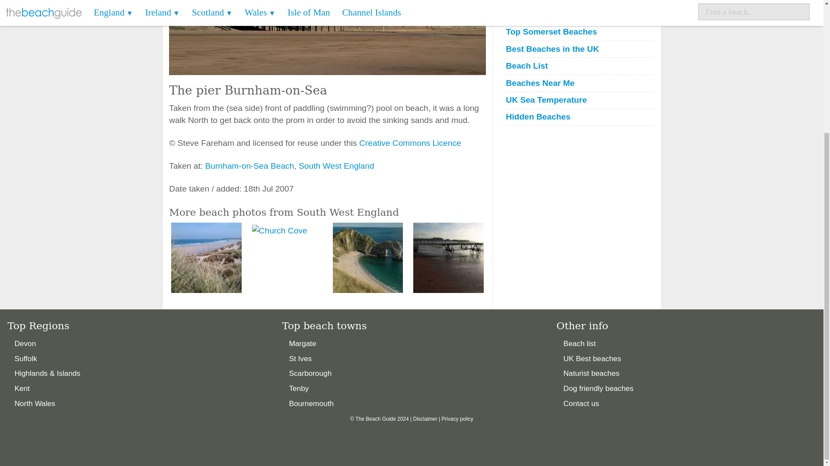  What do you see at coordinates (579, 32) in the screenshot?
I see `Top Somerset Beaches` at bounding box center [579, 32].